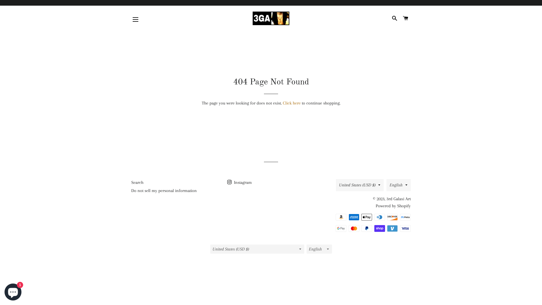 The height and width of the screenshot is (305, 542). I want to click on SITE NAVIGATION, so click(135, 19).